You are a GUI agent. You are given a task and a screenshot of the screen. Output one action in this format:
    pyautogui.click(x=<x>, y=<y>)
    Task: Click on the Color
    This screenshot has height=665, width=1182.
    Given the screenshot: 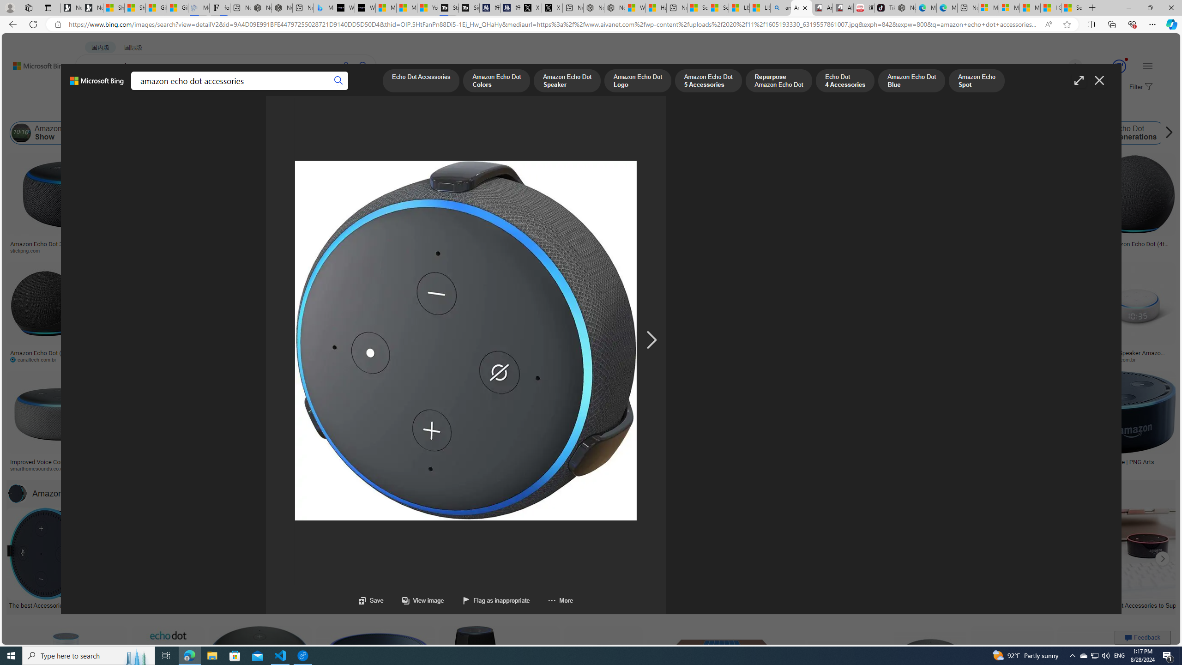 What is the action you would take?
    pyautogui.click(x=141, y=110)
    